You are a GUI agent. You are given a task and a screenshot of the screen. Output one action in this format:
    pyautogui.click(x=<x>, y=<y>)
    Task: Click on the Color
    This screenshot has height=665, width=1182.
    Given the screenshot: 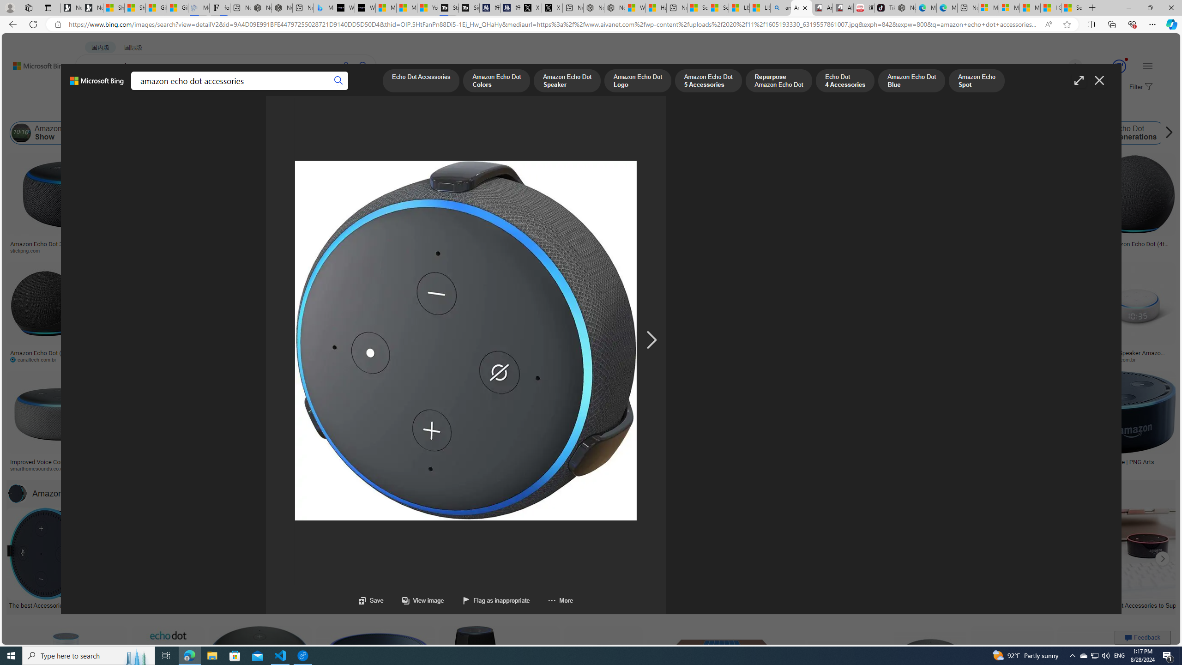 What is the action you would take?
    pyautogui.click(x=141, y=110)
    